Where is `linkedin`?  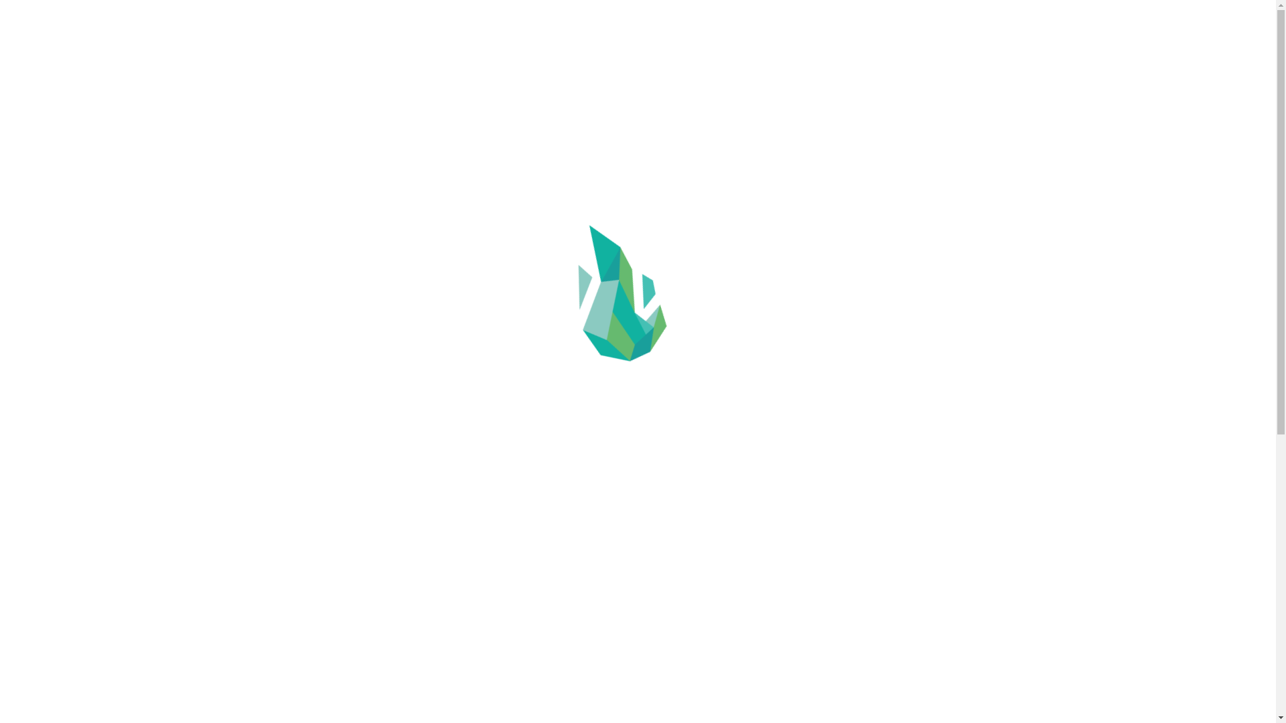
linkedin is located at coordinates (1048, 701).